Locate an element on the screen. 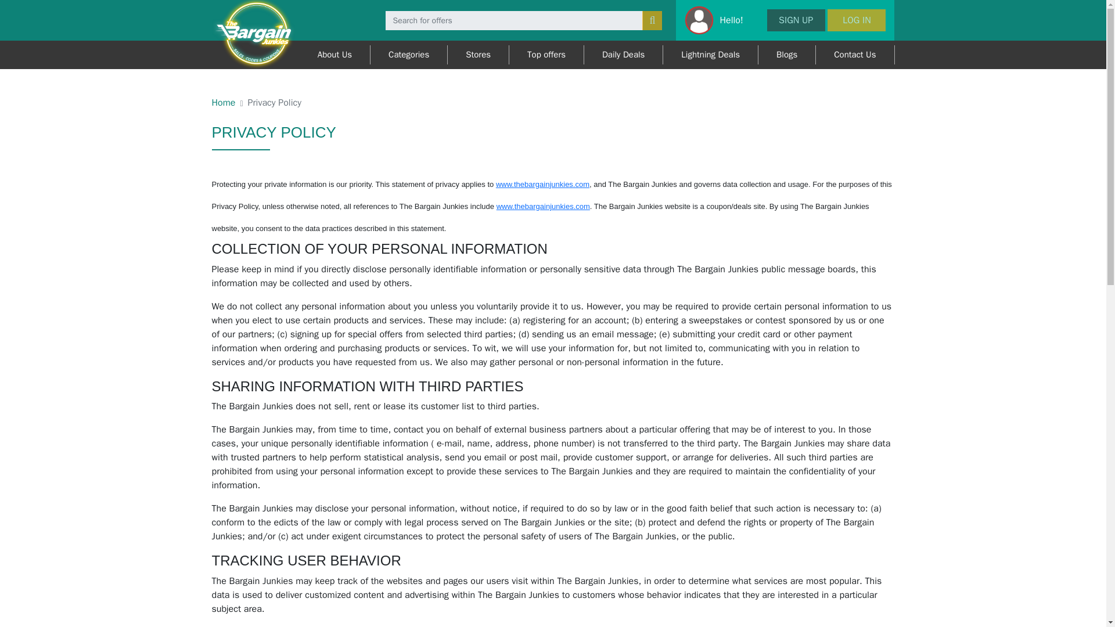 Image resolution: width=1115 pixels, height=627 pixels. LOG IN is located at coordinates (856, 20).